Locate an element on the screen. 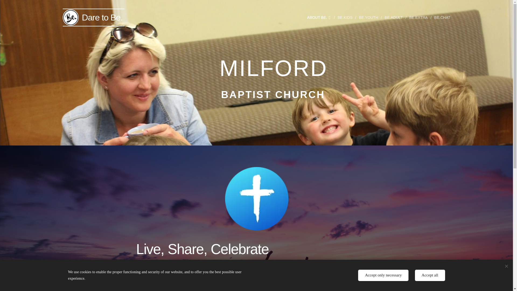  BE.ADULT is located at coordinates (394, 17).